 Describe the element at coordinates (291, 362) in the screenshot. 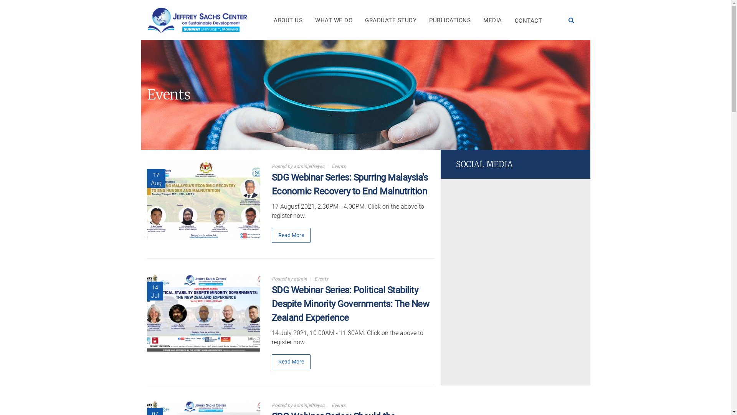

I see `Read More` at that location.